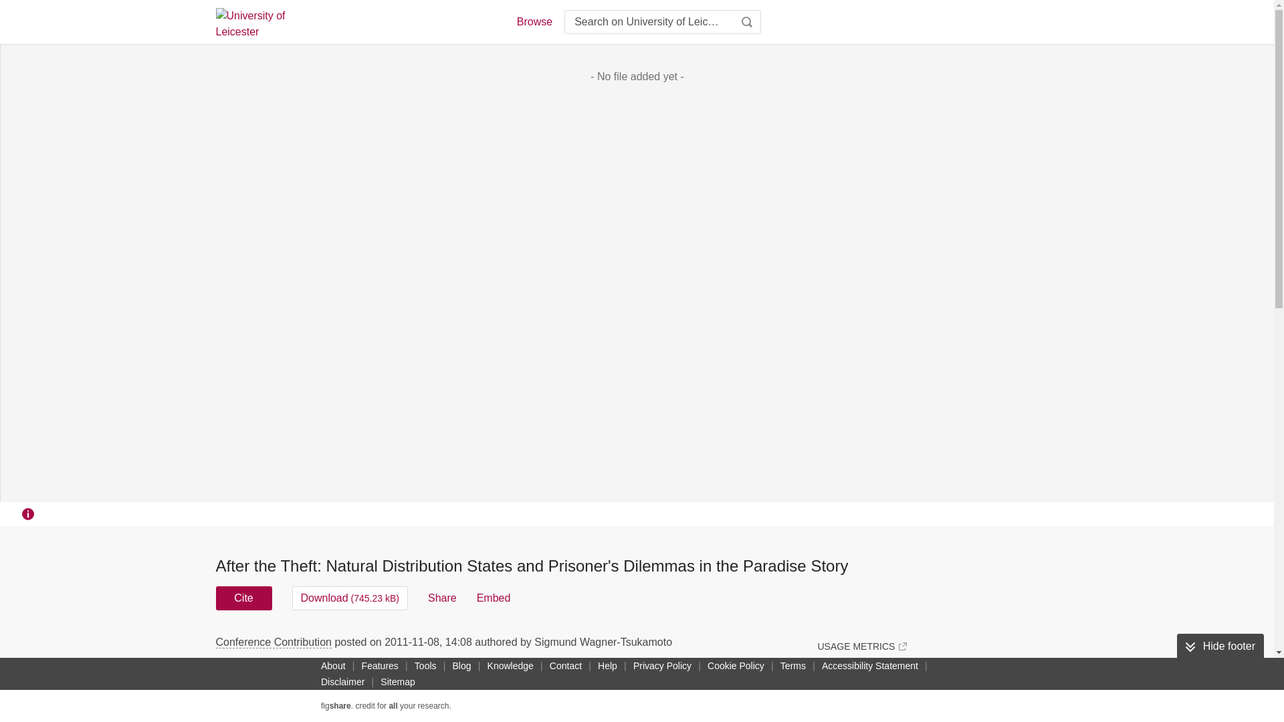  What do you see at coordinates (511, 665) in the screenshot?
I see `Knowledge` at bounding box center [511, 665].